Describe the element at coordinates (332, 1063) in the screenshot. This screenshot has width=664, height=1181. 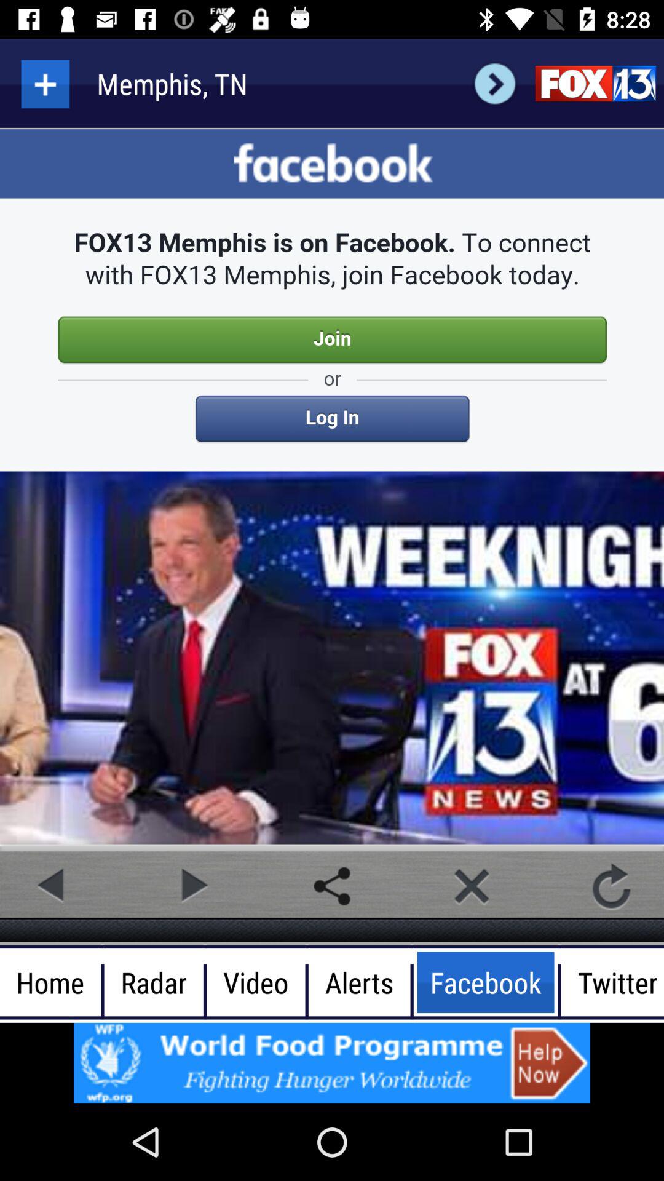
I see `select advertisement` at that location.